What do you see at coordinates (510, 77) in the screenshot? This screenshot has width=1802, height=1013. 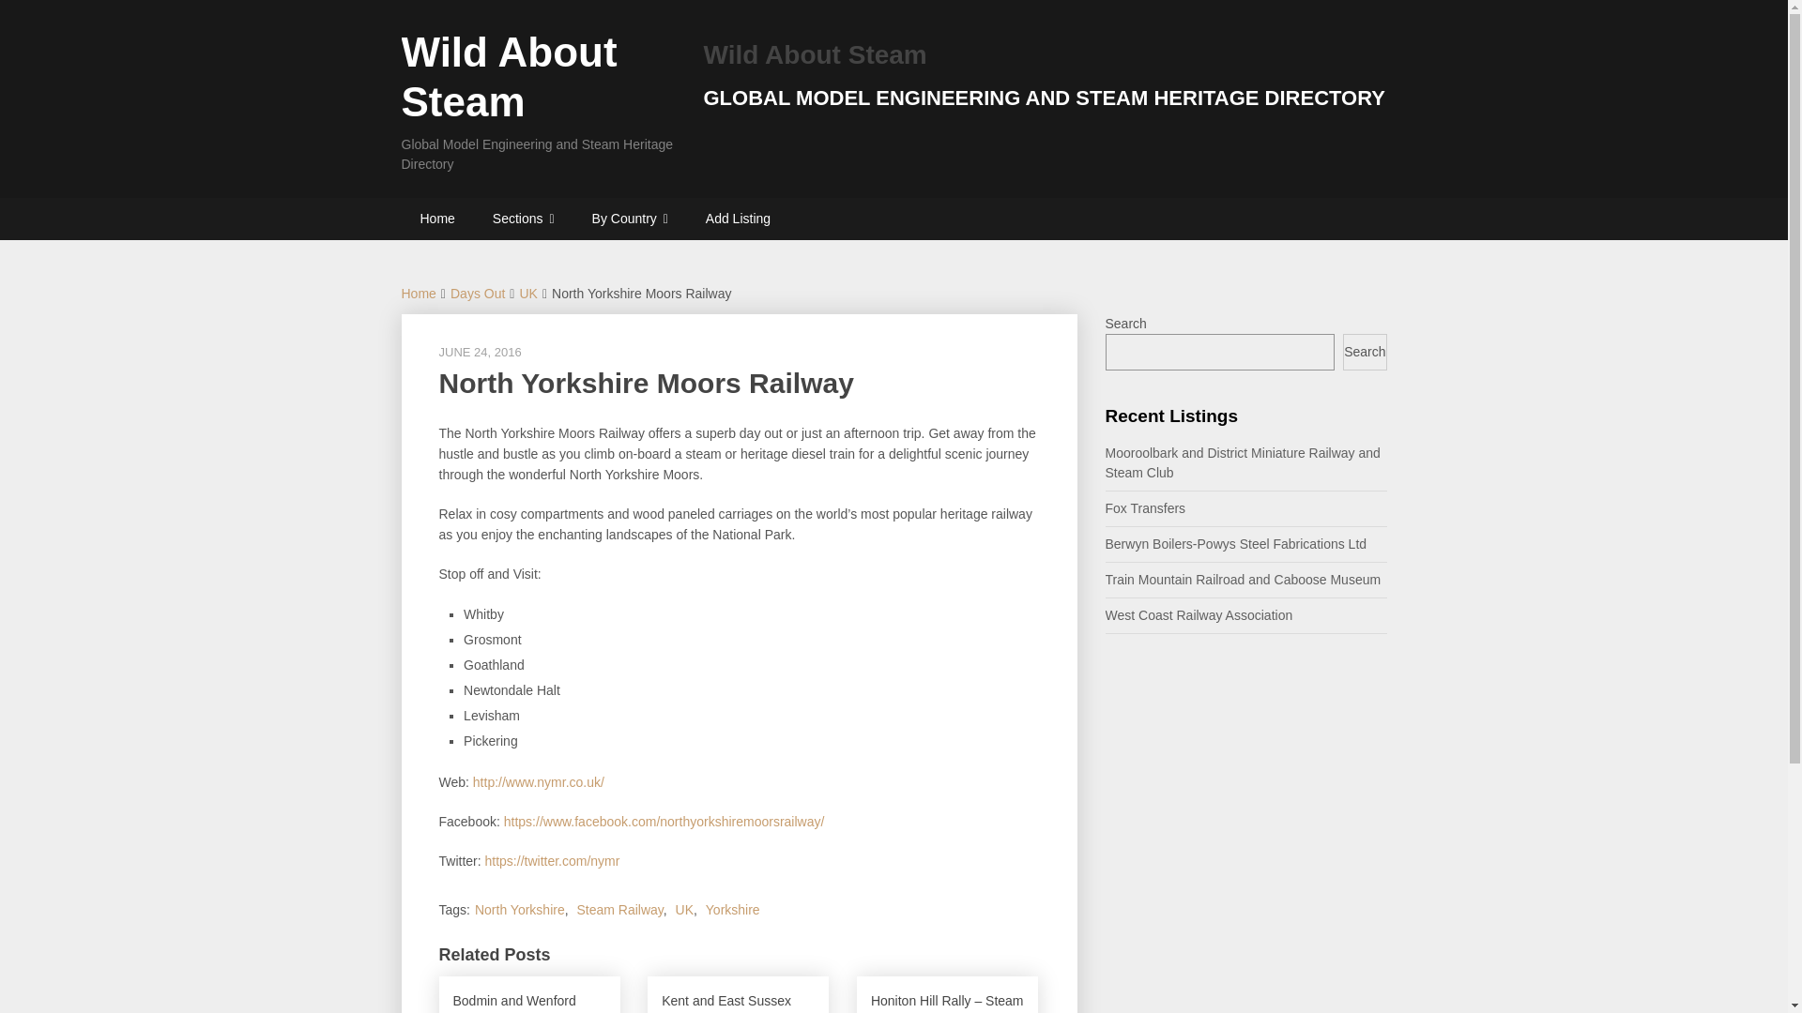 I see `Wild About Steam` at bounding box center [510, 77].